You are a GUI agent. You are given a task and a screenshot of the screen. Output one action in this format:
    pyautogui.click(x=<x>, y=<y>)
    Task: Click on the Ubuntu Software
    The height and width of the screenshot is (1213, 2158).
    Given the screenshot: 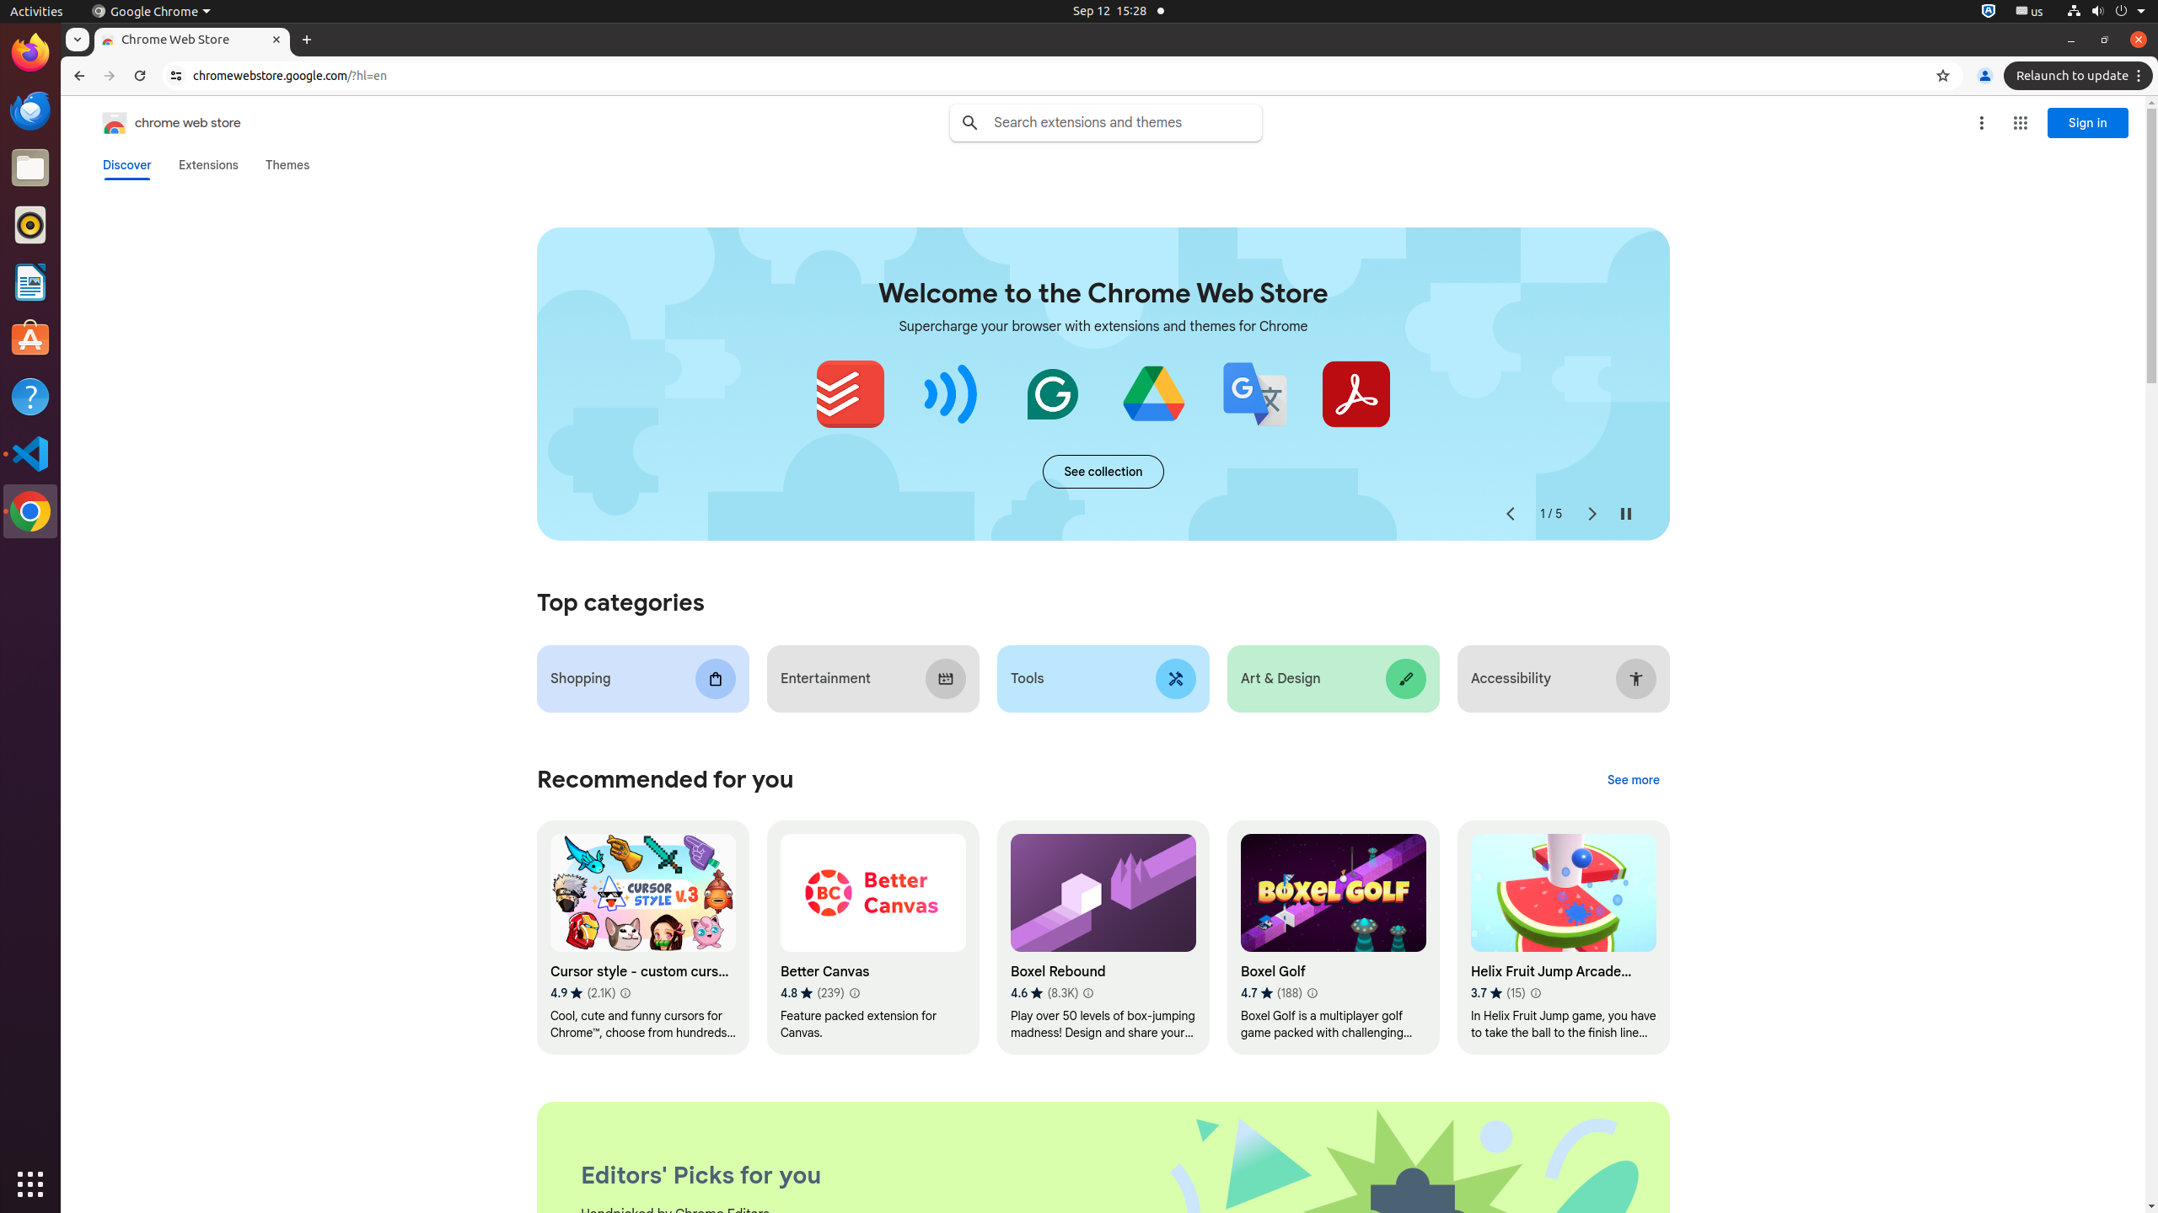 What is the action you would take?
    pyautogui.click(x=30, y=339)
    